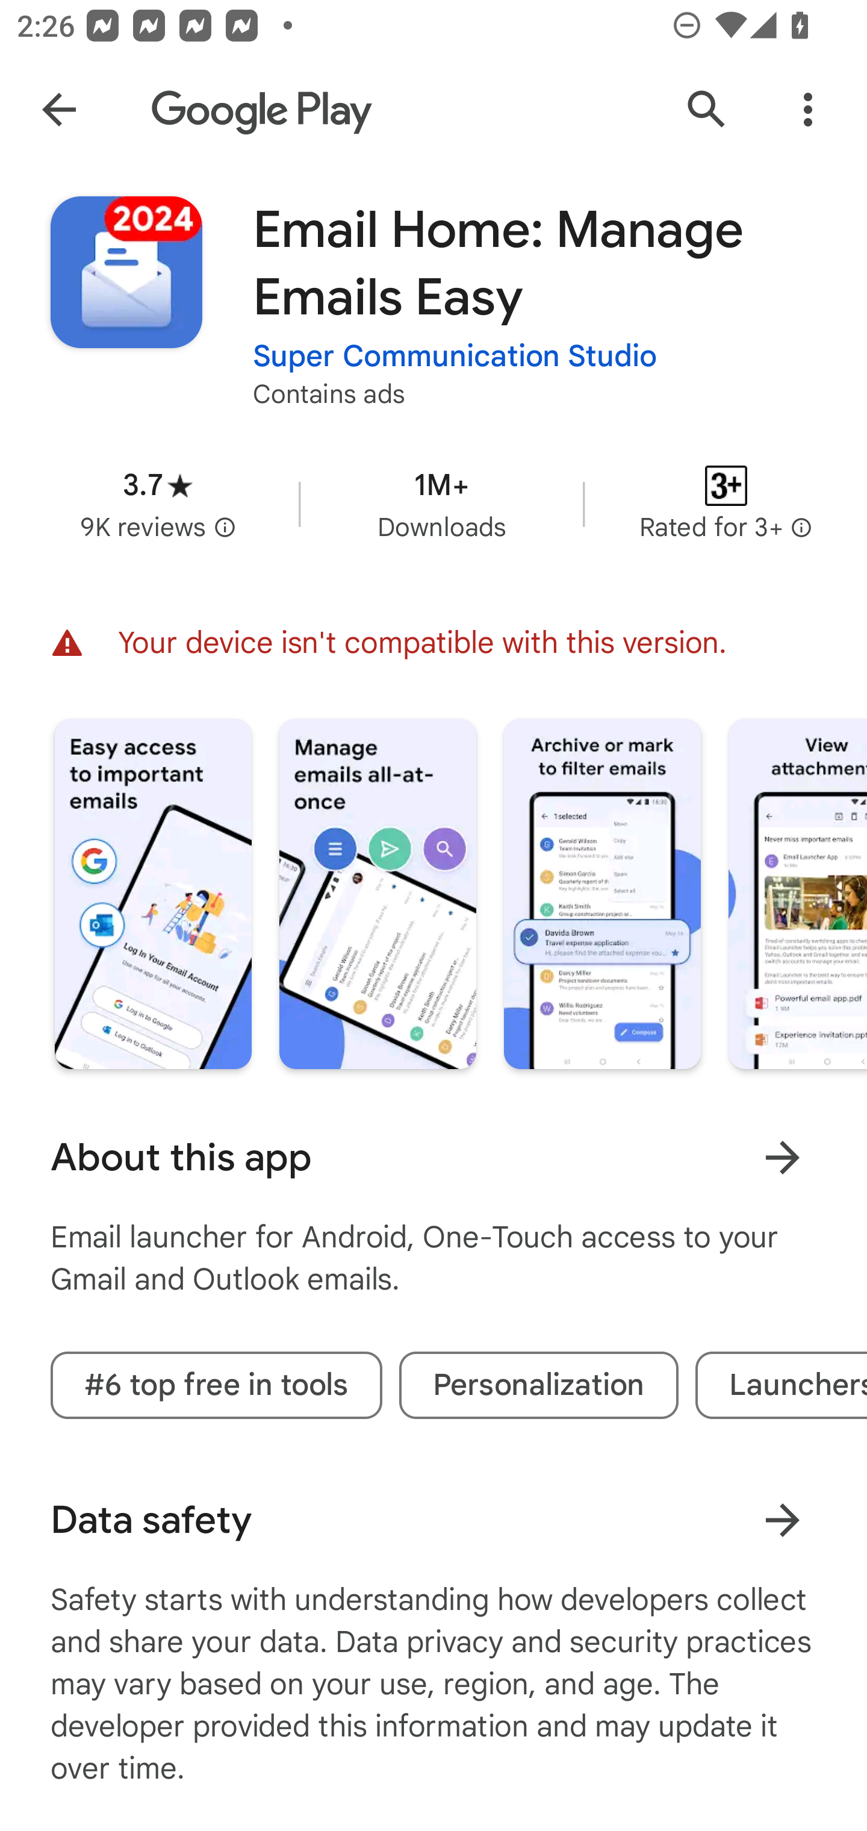 The width and height of the screenshot is (867, 1831). I want to click on Screenshot "3" of "6", so click(602, 894).